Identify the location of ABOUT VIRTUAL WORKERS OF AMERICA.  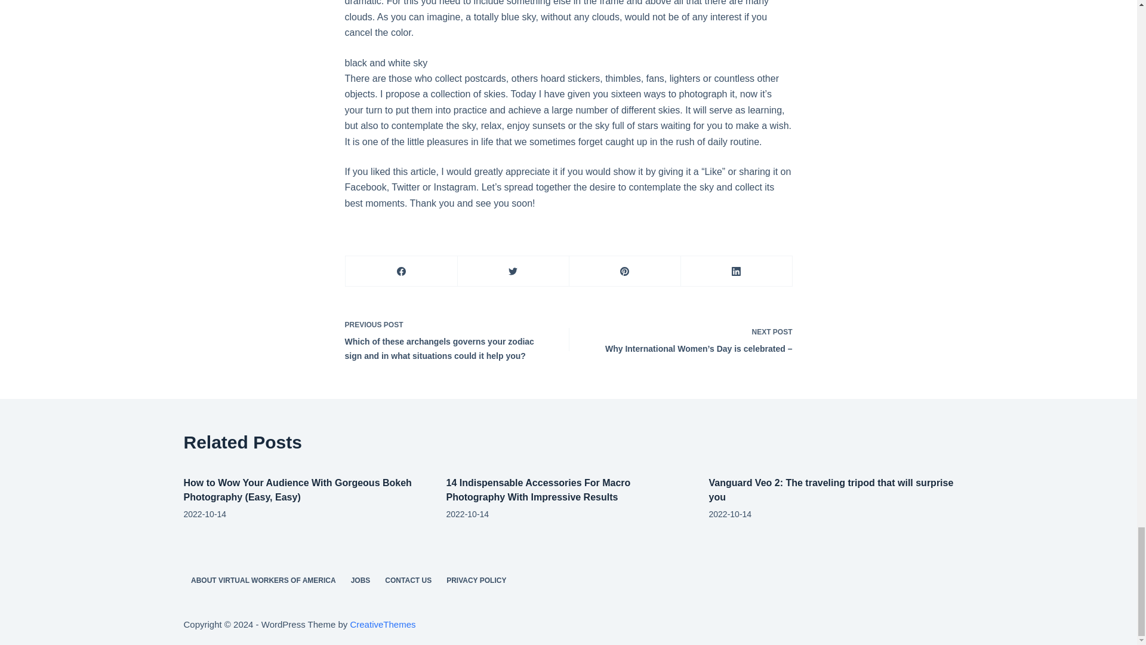
(264, 580).